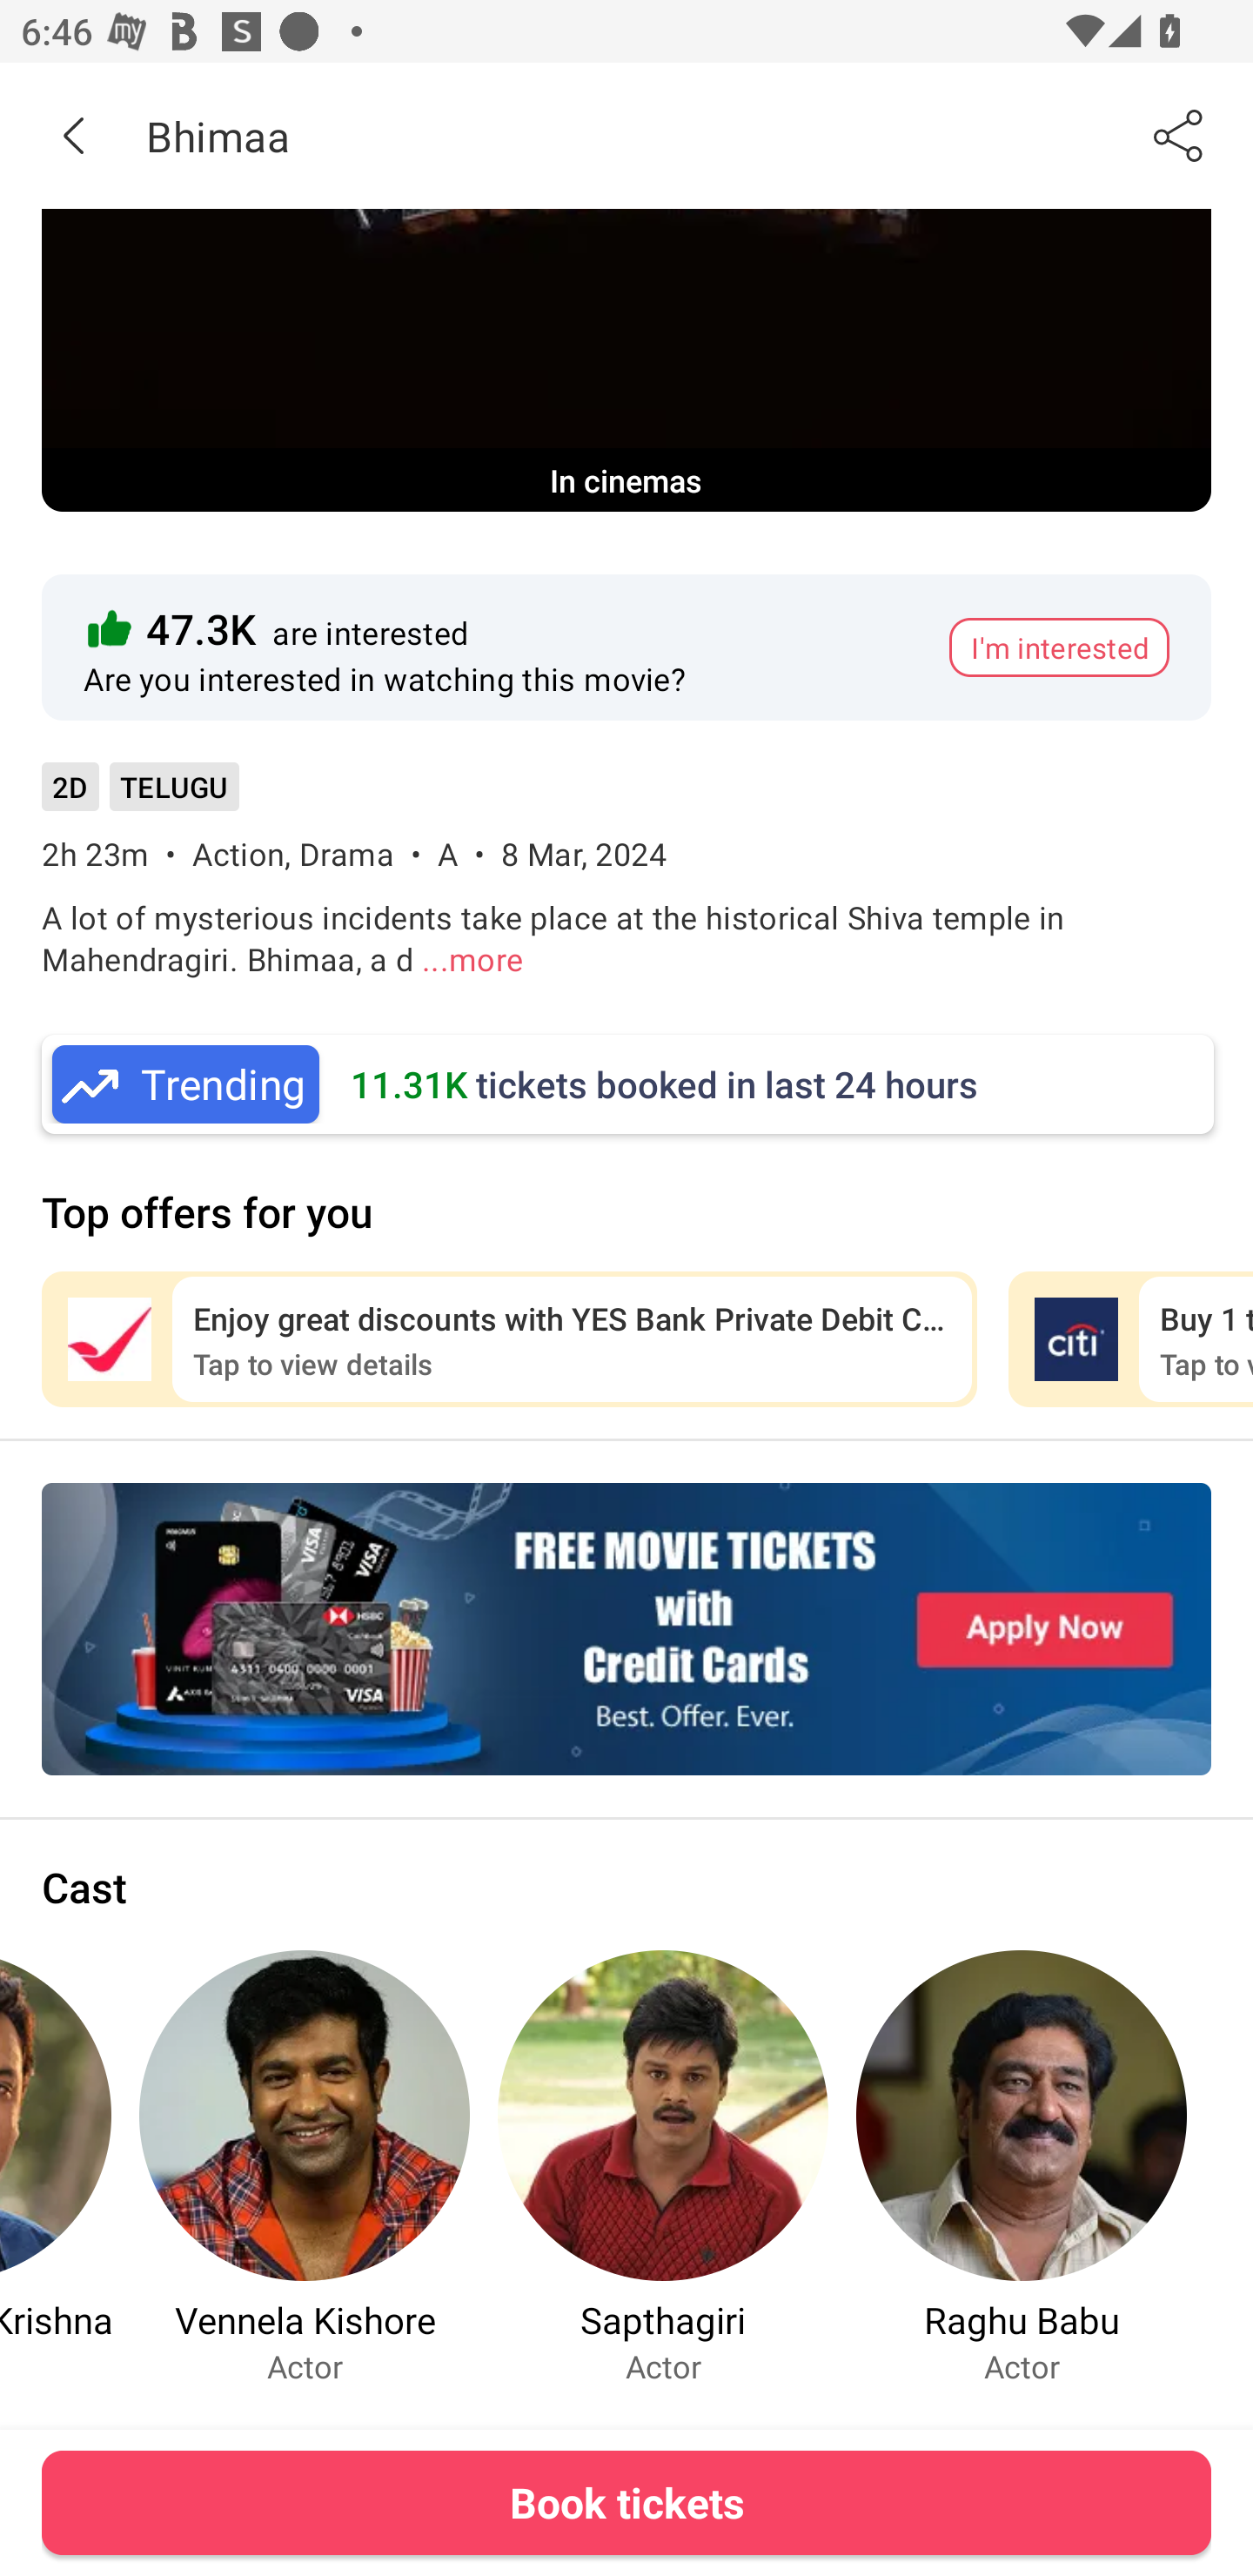 The image size is (1253, 2576). I want to click on Book tickets, so click(626, 2502).